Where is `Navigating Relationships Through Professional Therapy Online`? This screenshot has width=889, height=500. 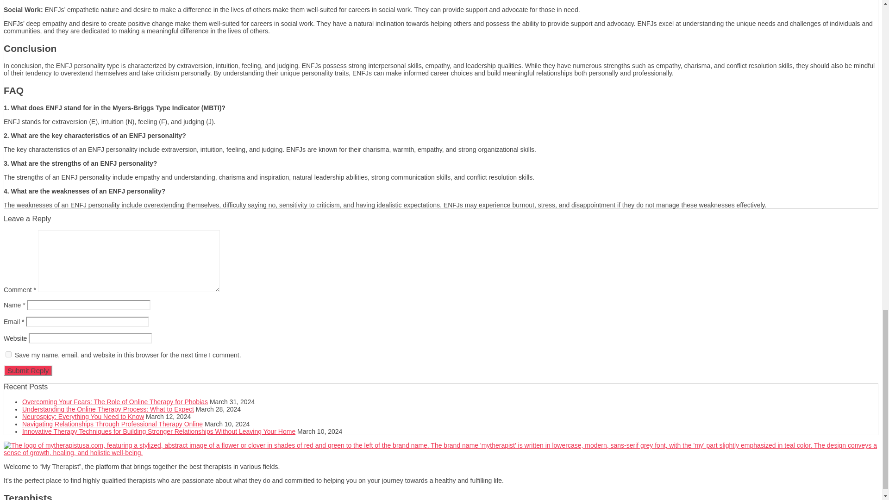 Navigating Relationships Through Professional Therapy Online is located at coordinates (112, 424).